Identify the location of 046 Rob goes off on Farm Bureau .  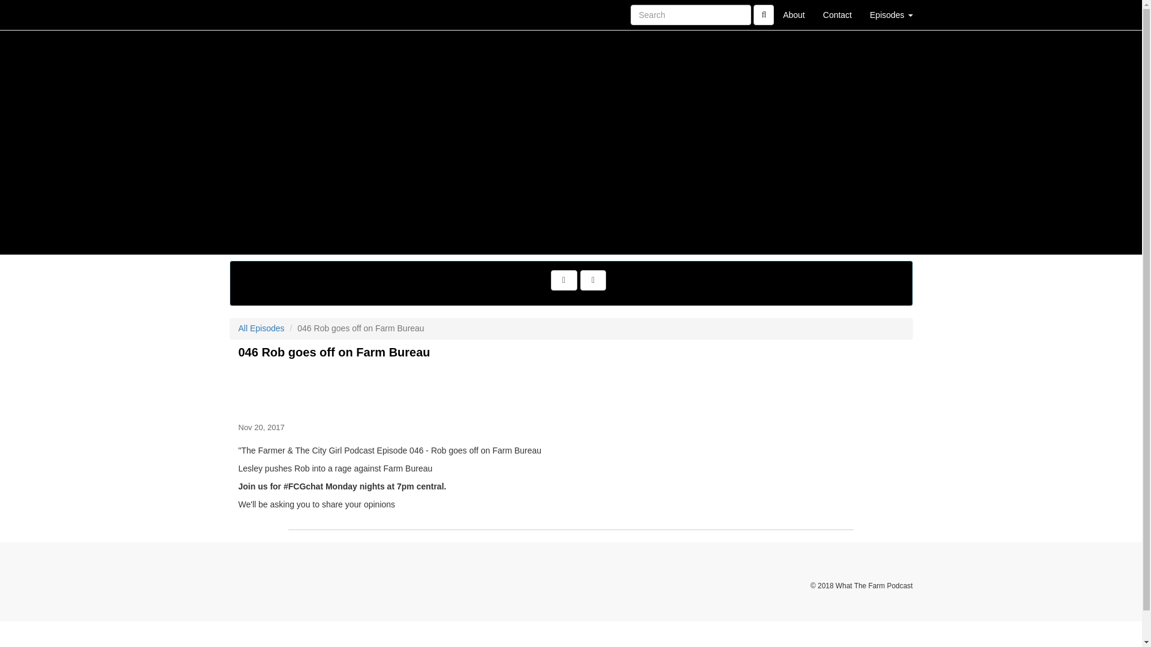
(571, 388).